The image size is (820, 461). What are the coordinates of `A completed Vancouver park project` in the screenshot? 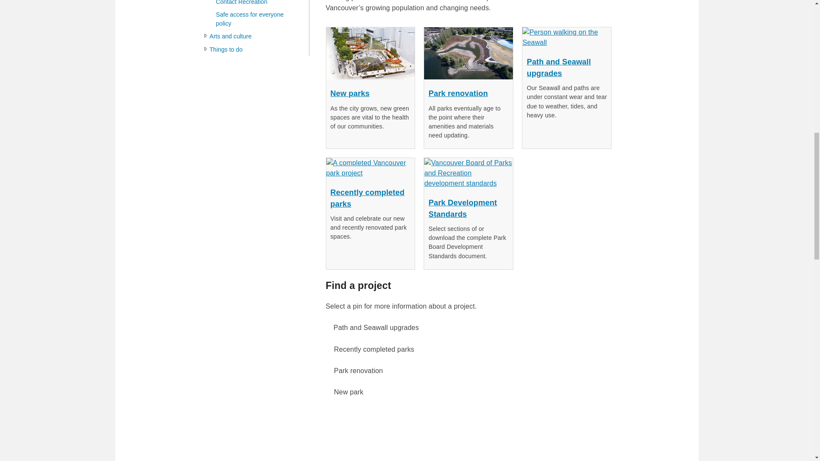 It's located at (371, 168).